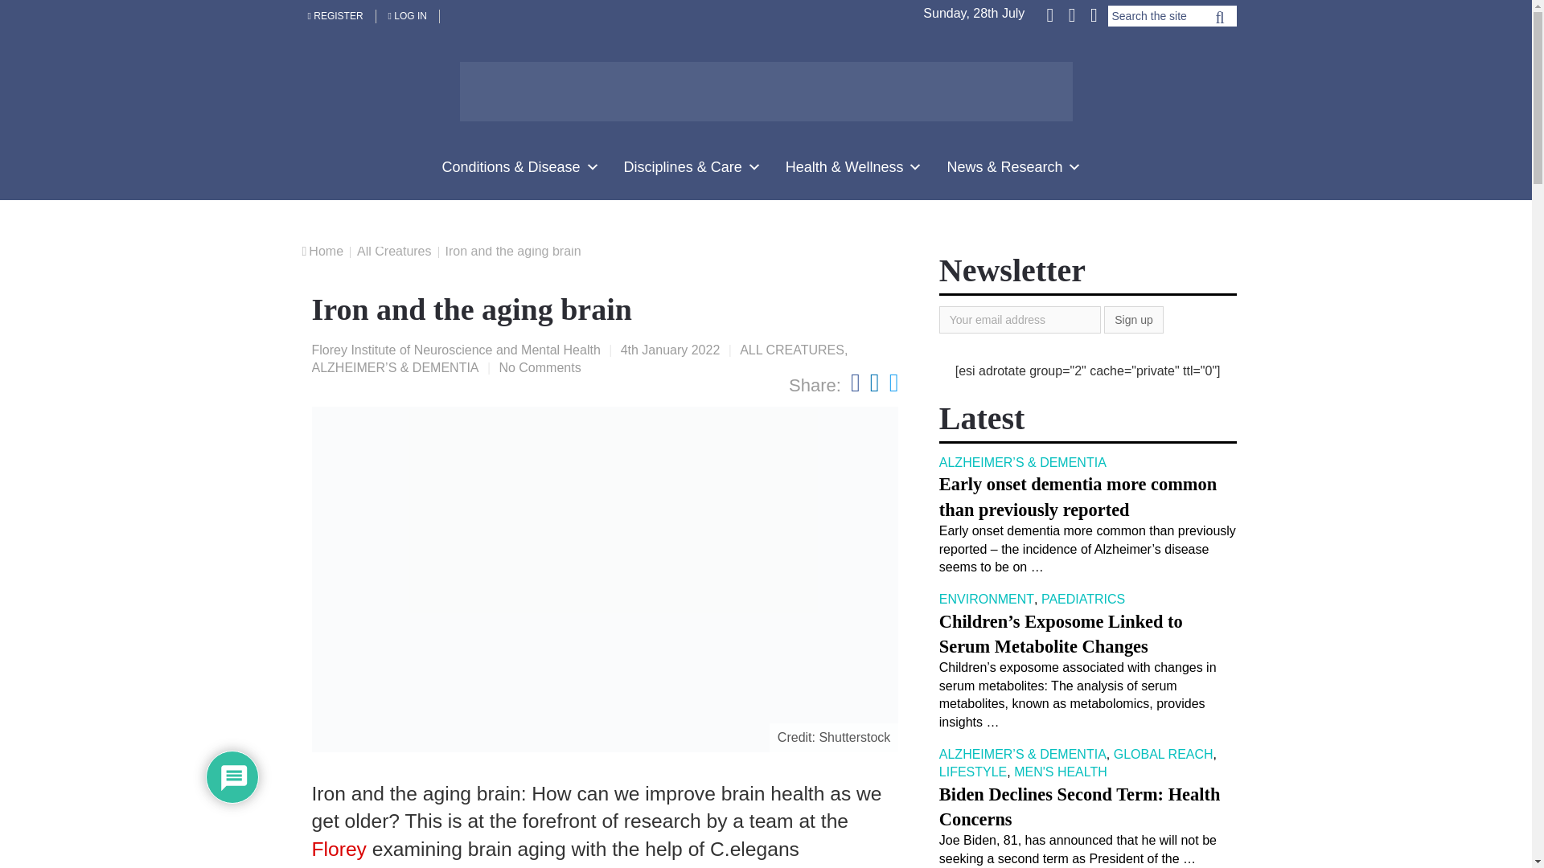  Describe the element at coordinates (1051, 14) in the screenshot. I see `Like The Hippocratic Post on Facebook` at that location.